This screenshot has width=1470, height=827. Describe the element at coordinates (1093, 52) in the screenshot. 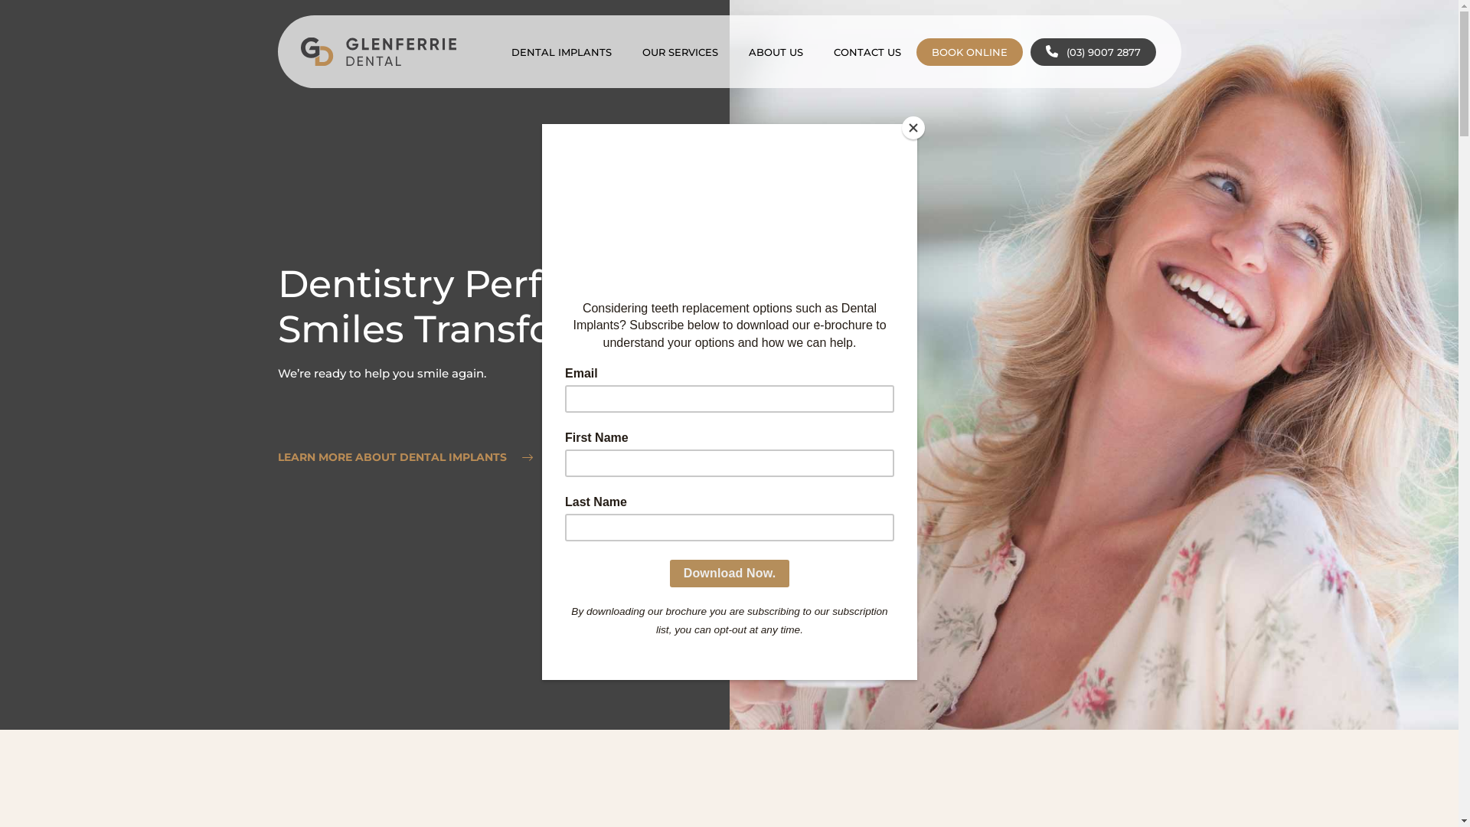

I see `(03) 9007 2877` at that location.